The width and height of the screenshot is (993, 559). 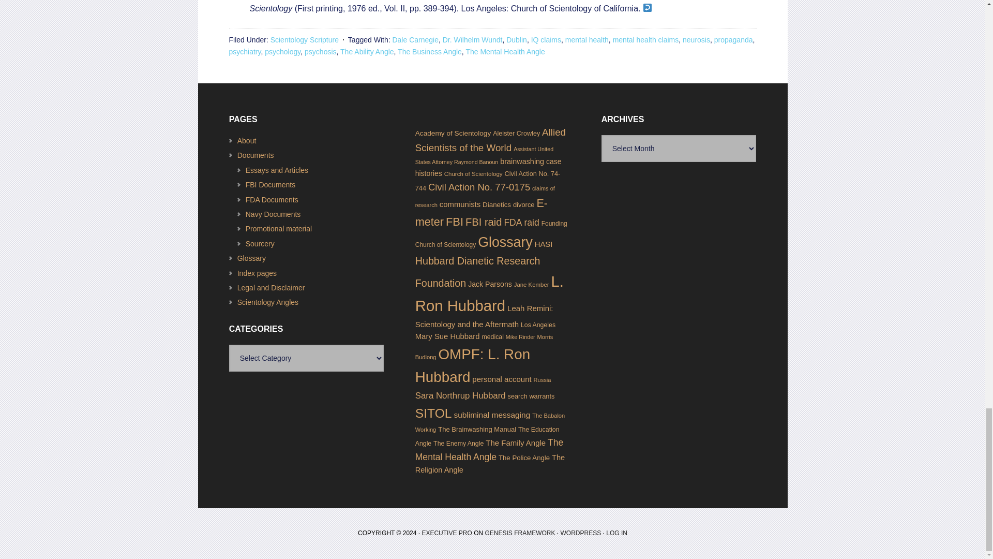 I want to click on The Mental Health Angle, so click(x=505, y=52).